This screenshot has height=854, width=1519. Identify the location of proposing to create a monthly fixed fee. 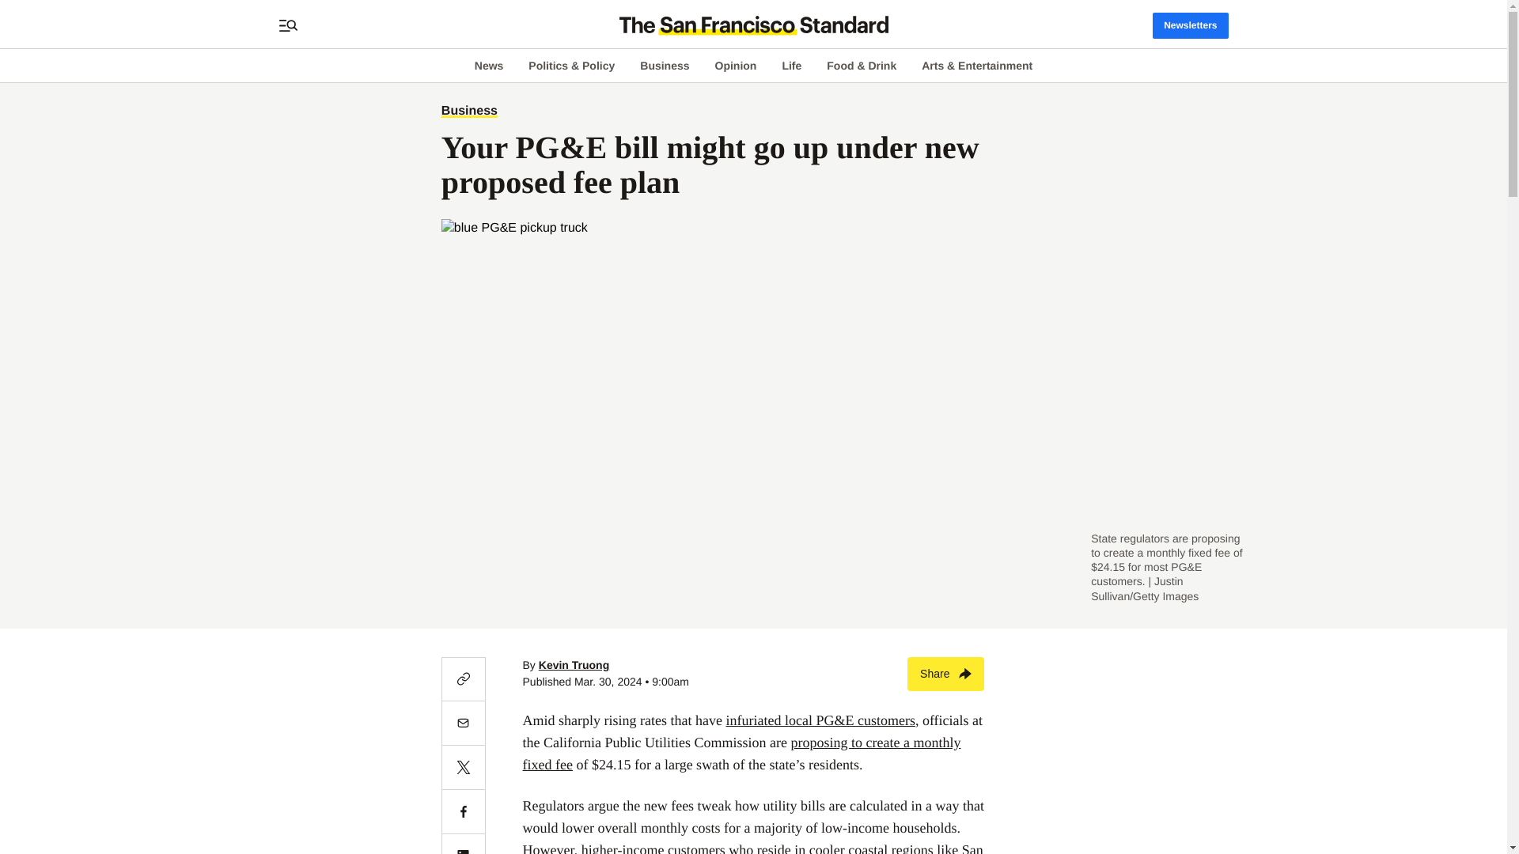
(742, 753).